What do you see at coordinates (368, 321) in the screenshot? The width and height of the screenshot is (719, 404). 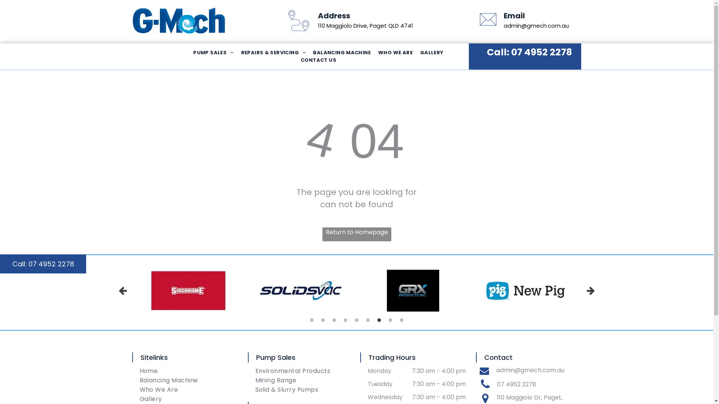 I see `6` at bounding box center [368, 321].